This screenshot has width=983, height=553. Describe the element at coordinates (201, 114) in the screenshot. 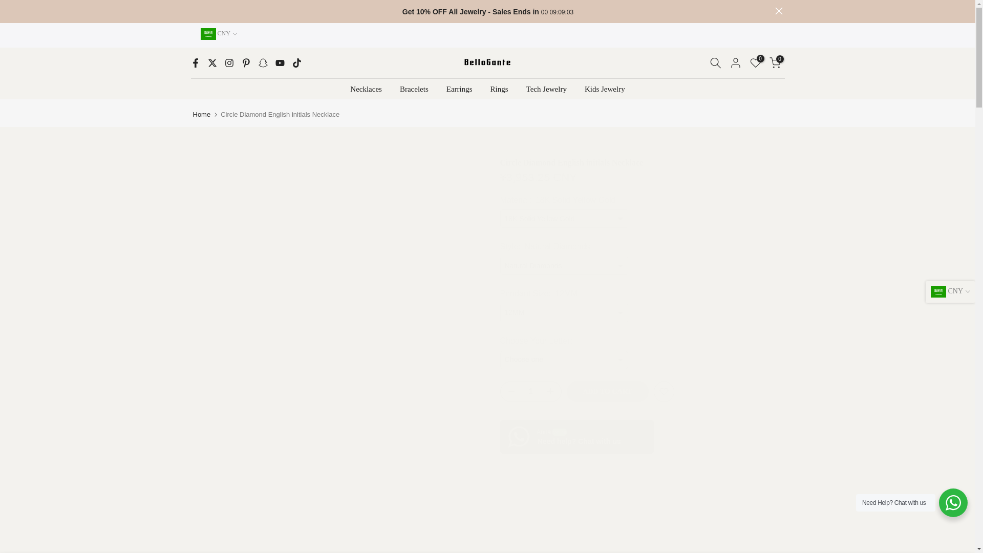

I see `Home` at that location.